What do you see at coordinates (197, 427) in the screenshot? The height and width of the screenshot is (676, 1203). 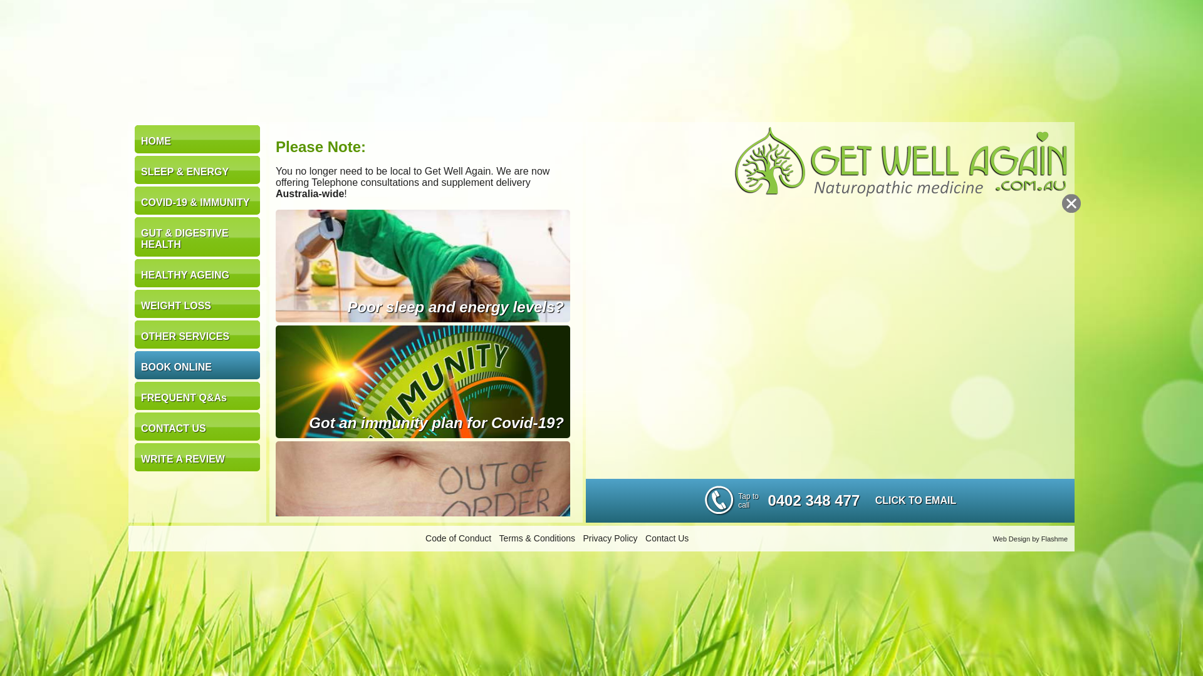 I see `CONTACT US` at bounding box center [197, 427].